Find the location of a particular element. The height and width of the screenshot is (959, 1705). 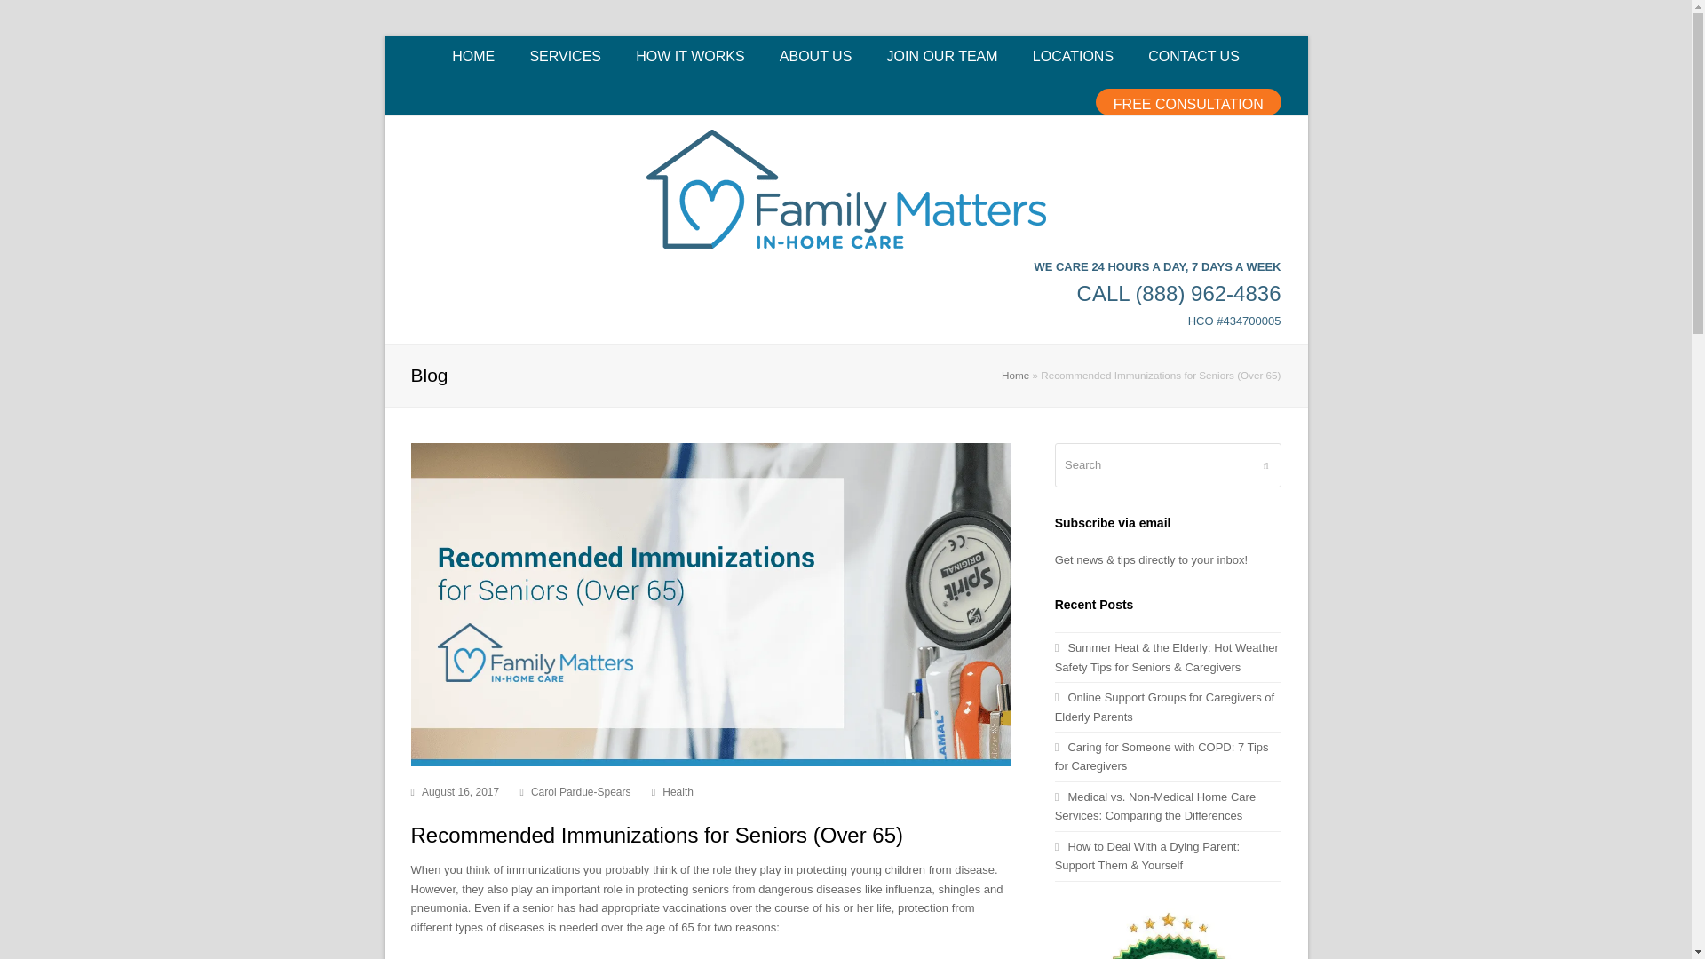

JOIN OUR TEAM is located at coordinates (943, 57).